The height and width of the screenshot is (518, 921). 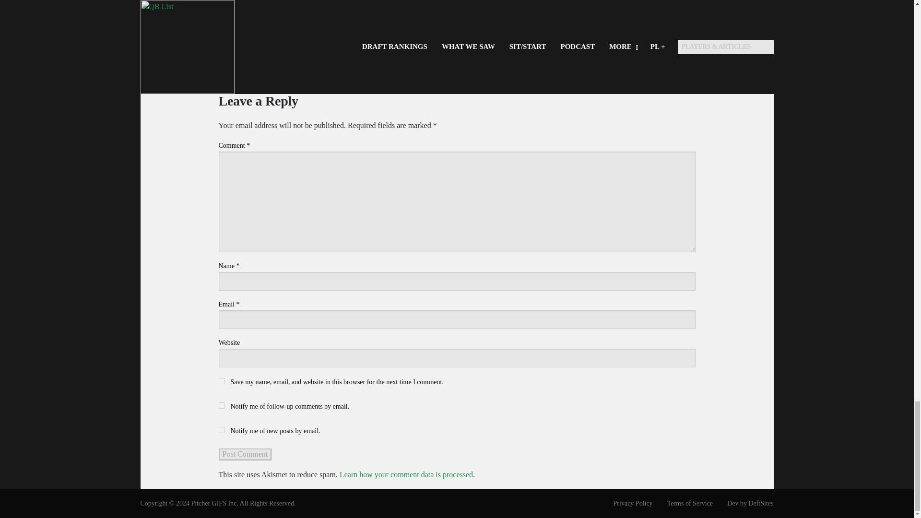 I want to click on subscribe, so click(x=222, y=406).